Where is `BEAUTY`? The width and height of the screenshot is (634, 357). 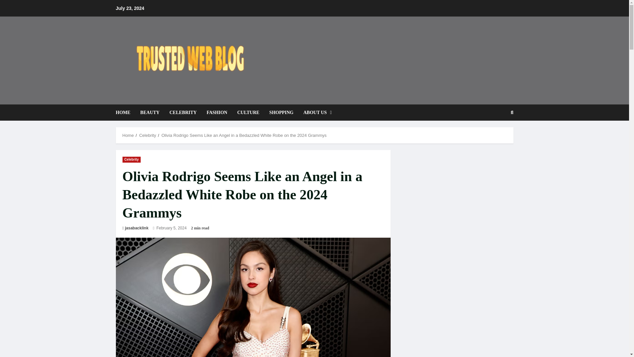 BEAUTY is located at coordinates (150, 112).